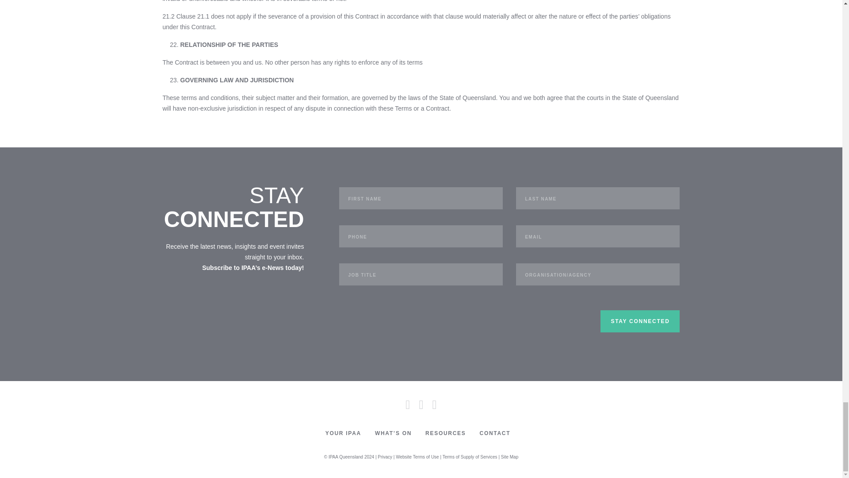 The width and height of the screenshot is (849, 478). Describe the element at coordinates (446, 433) in the screenshot. I see `Resources` at that location.